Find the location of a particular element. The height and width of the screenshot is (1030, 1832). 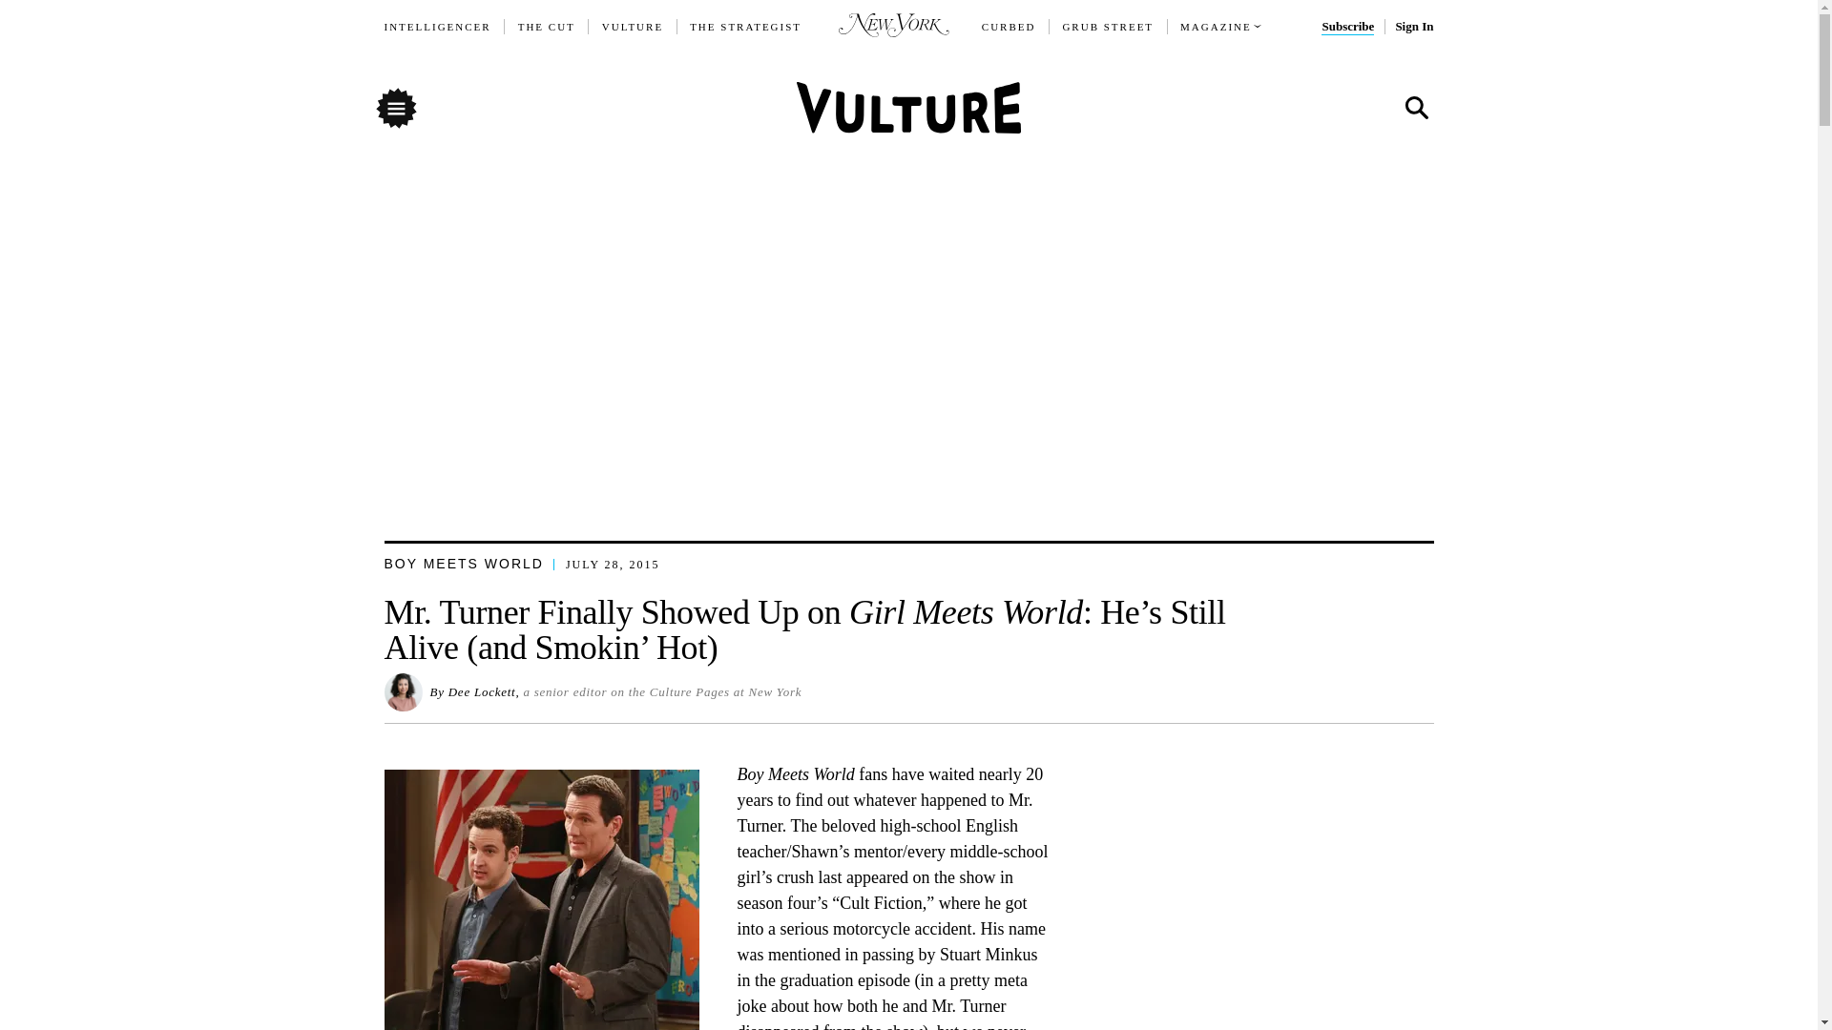

Search is located at coordinates (1415, 109).